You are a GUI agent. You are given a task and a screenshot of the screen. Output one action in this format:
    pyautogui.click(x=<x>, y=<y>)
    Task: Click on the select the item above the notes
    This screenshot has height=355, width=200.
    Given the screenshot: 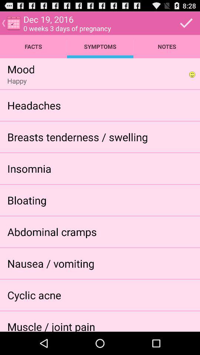 What is the action you would take?
    pyautogui.click(x=186, y=23)
    